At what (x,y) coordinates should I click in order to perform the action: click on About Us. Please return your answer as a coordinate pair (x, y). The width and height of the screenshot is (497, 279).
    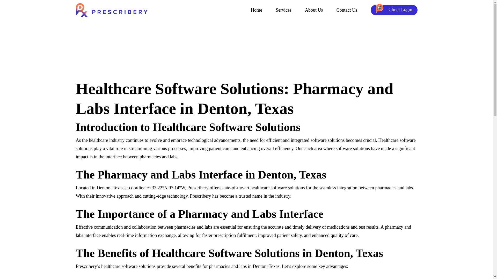
    Looking at the image, I should click on (314, 10).